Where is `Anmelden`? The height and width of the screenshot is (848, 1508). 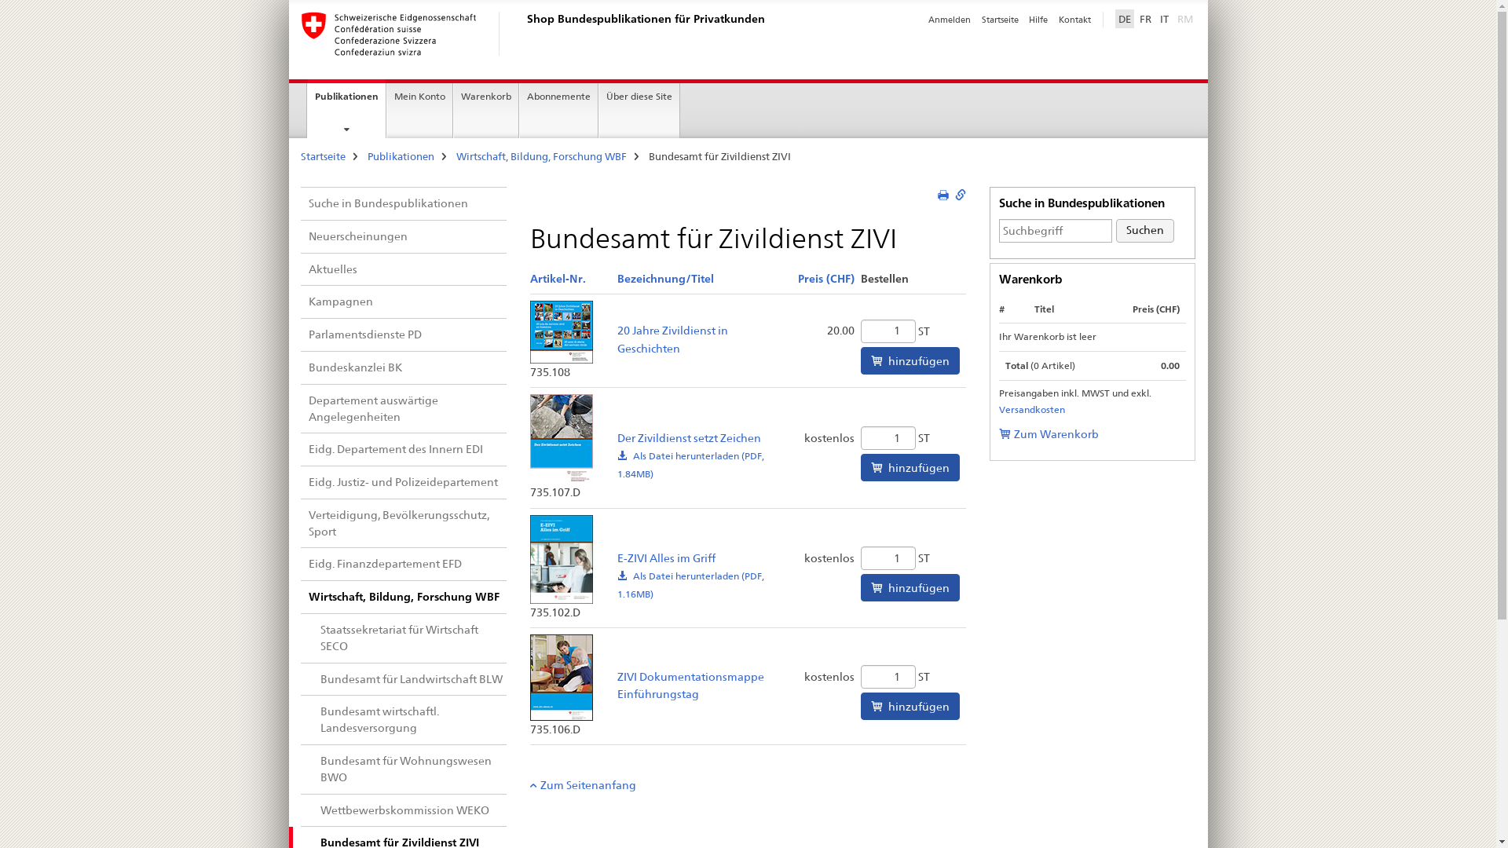 Anmelden is located at coordinates (950, 20).